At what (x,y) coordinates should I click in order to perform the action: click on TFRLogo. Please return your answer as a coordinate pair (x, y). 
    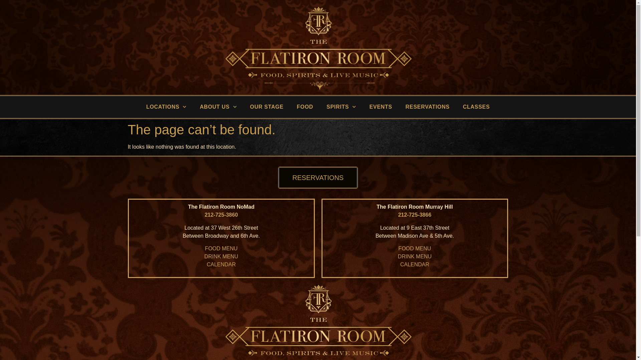
    Looking at the image, I should click on (318, 321).